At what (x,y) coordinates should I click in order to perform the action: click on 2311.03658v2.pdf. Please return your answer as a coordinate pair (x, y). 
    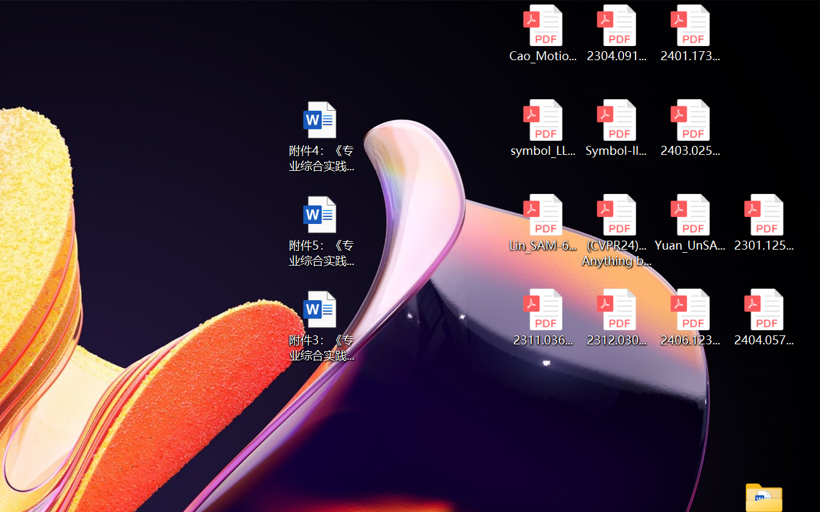
    Looking at the image, I should click on (542, 317).